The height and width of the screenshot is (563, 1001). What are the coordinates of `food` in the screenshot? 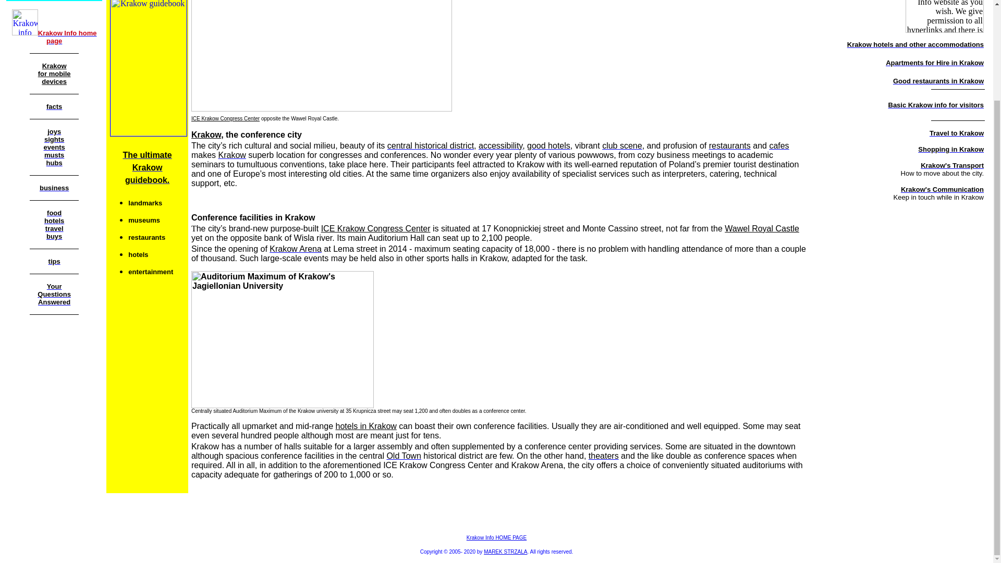 It's located at (54, 212).